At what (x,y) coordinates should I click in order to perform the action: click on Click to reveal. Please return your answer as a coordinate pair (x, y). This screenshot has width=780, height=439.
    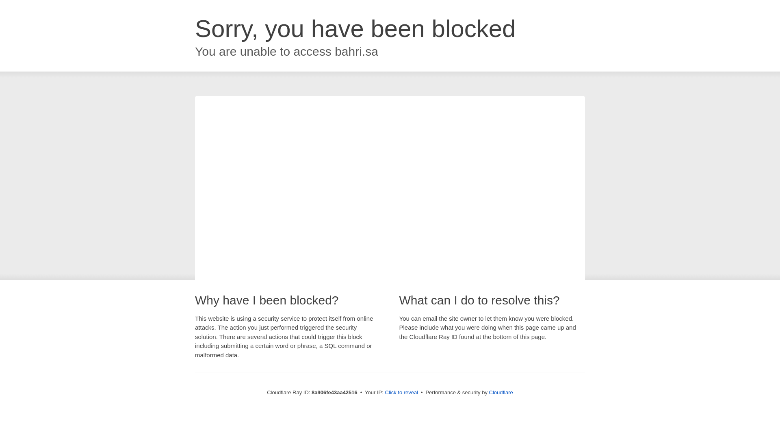
    Looking at the image, I should click on (401, 393).